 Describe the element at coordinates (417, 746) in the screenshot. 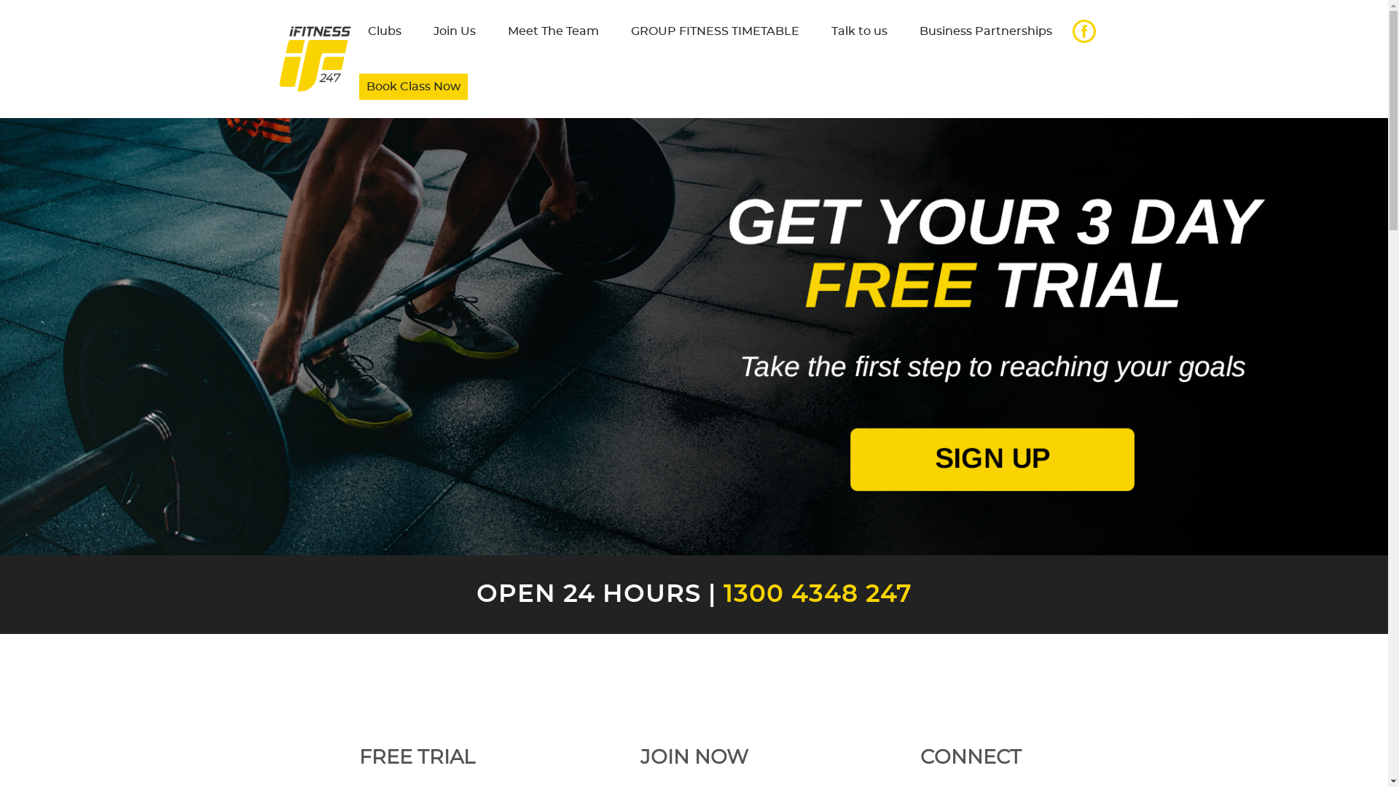

I see `FREE TRIAL` at that location.